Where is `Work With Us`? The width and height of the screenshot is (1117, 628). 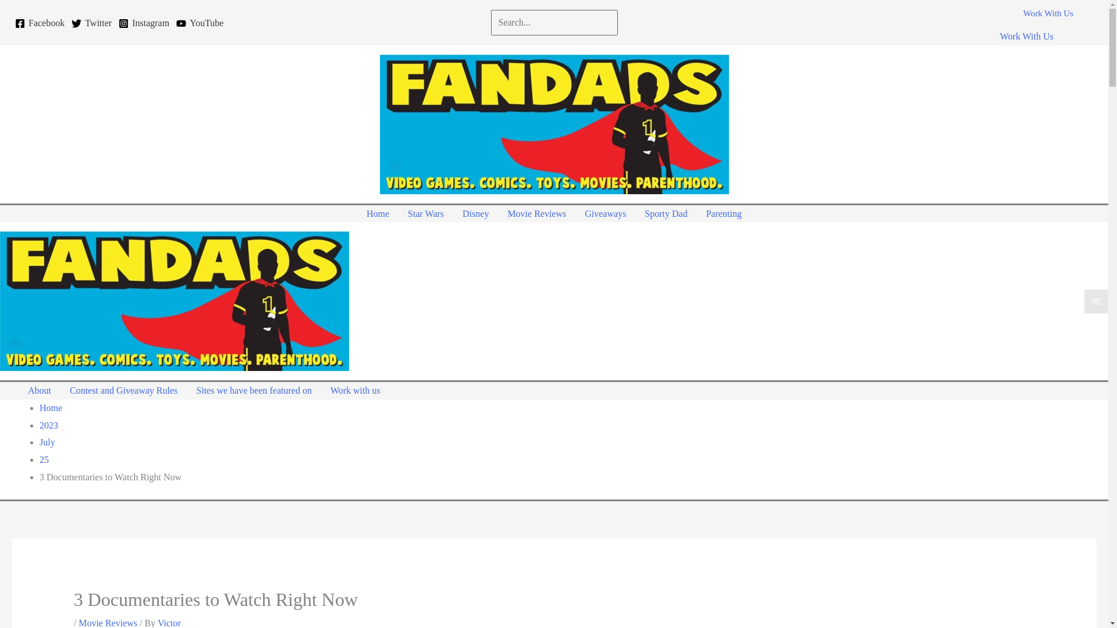 Work With Us is located at coordinates (1048, 21).